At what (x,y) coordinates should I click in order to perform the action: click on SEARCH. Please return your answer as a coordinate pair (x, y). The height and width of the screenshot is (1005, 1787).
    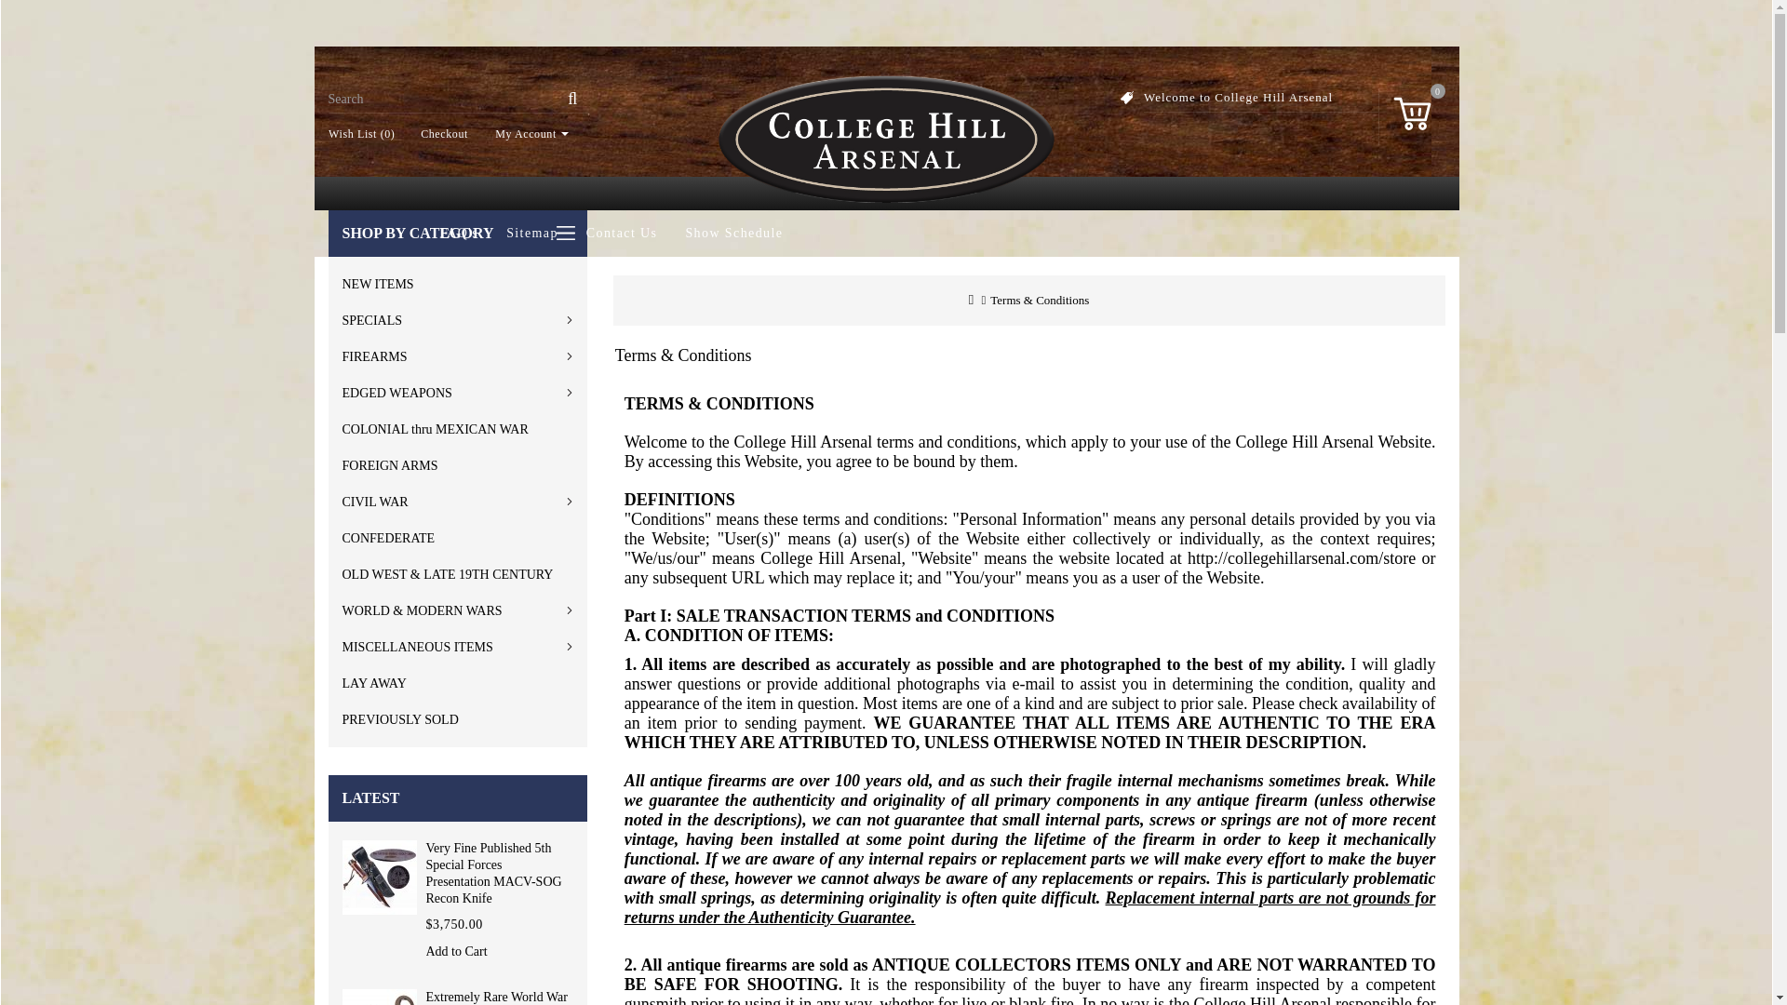
    Looking at the image, I should click on (572, 106).